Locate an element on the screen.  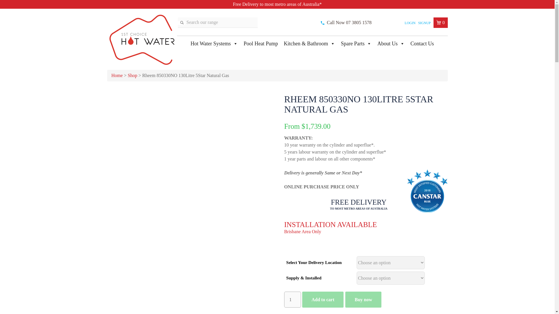
1 is located at coordinates (292, 299).